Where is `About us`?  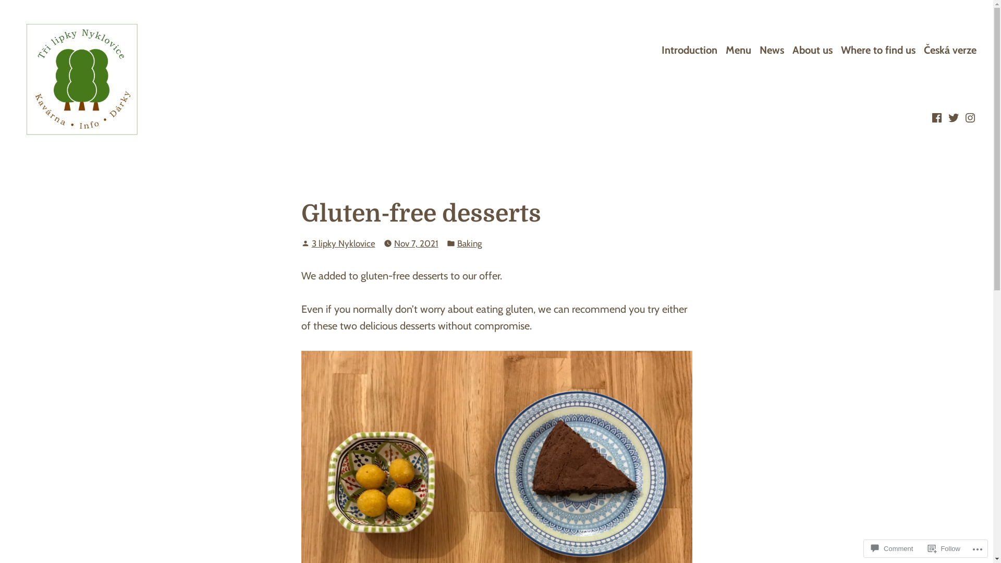 About us is located at coordinates (812, 50).